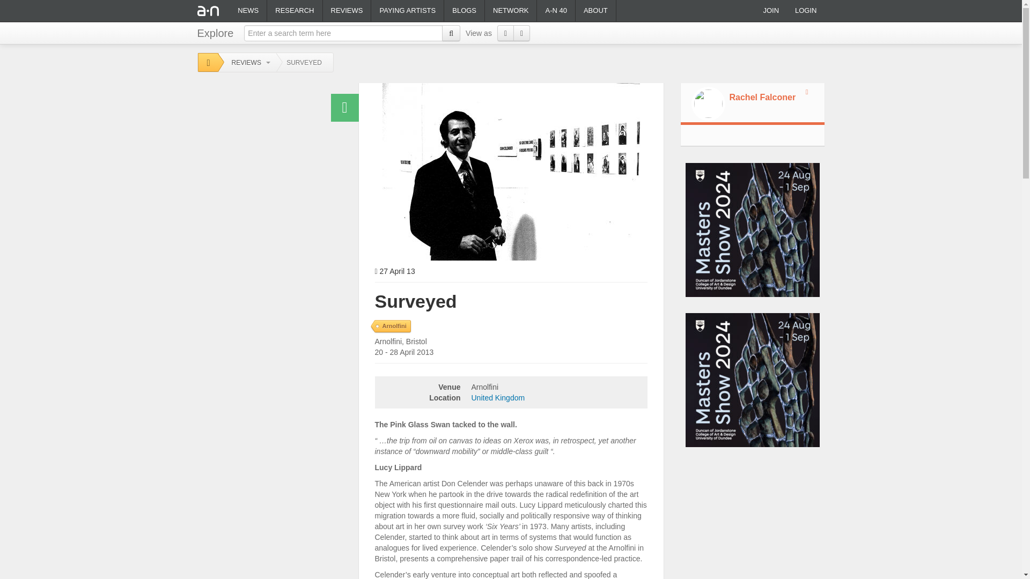 The image size is (1030, 579). Describe the element at coordinates (595, 11) in the screenshot. I see `About` at that location.